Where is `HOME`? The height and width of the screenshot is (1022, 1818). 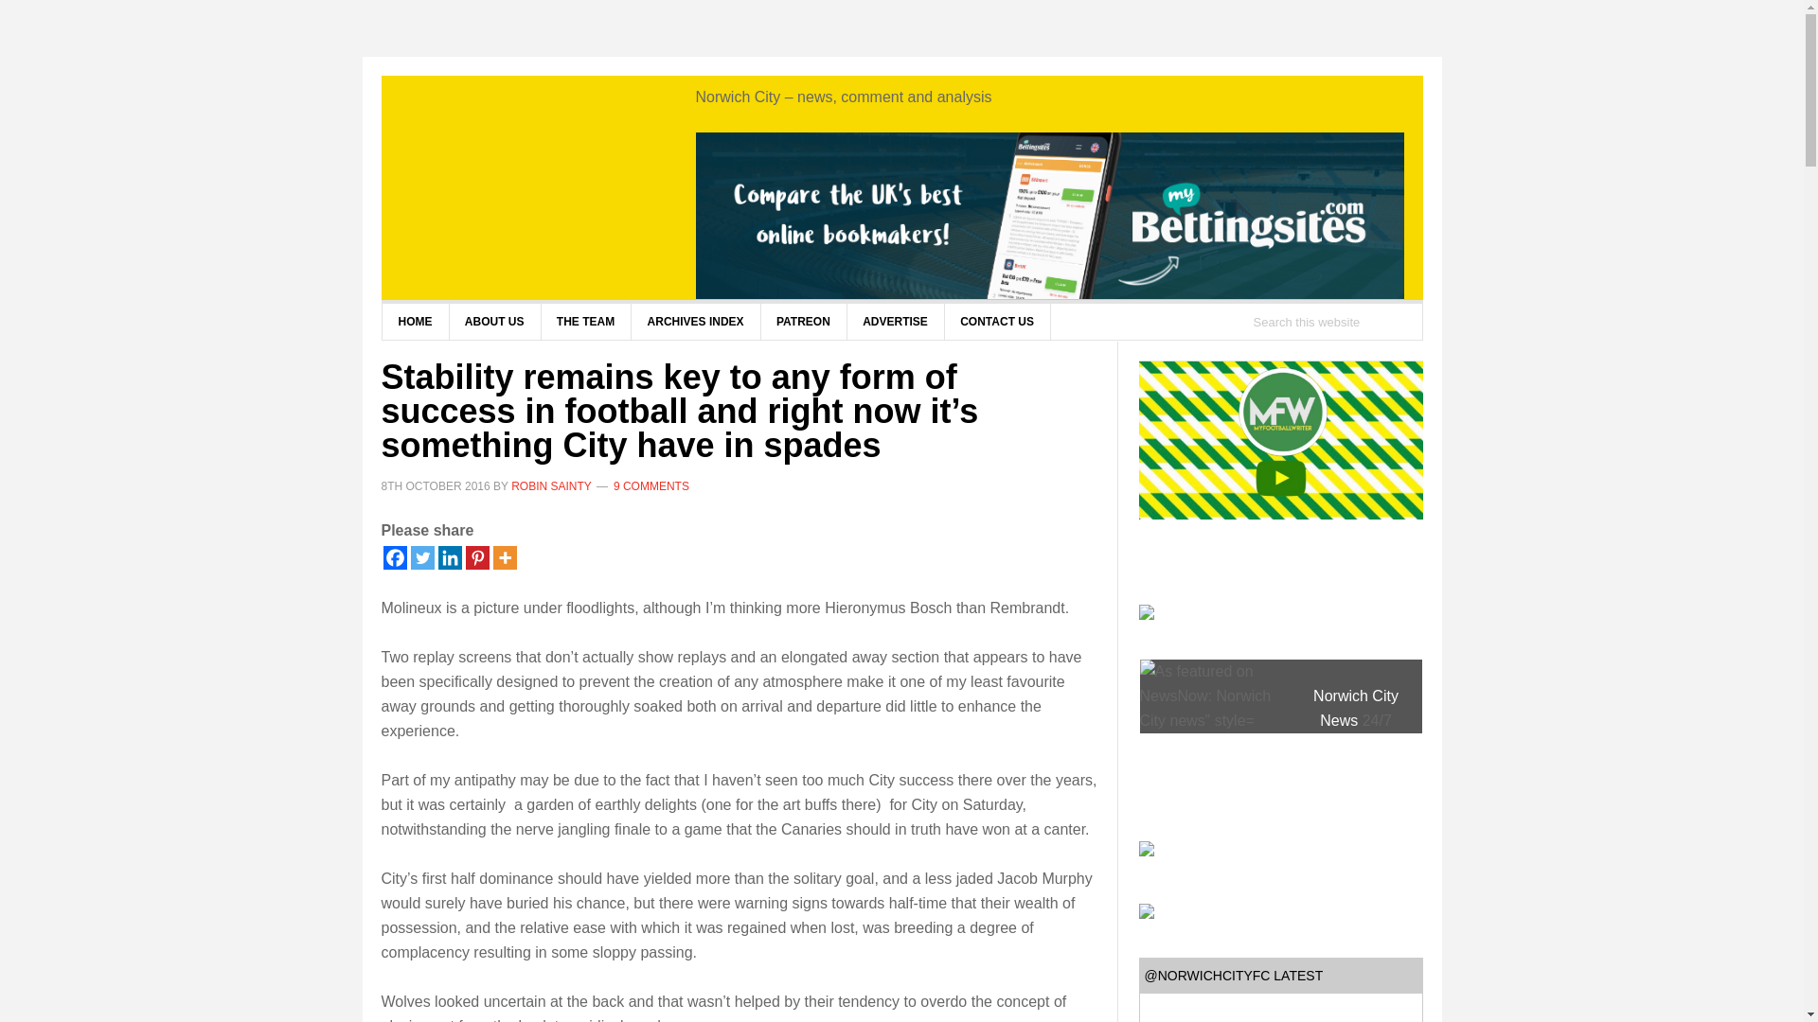
HOME is located at coordinates (415, 321).